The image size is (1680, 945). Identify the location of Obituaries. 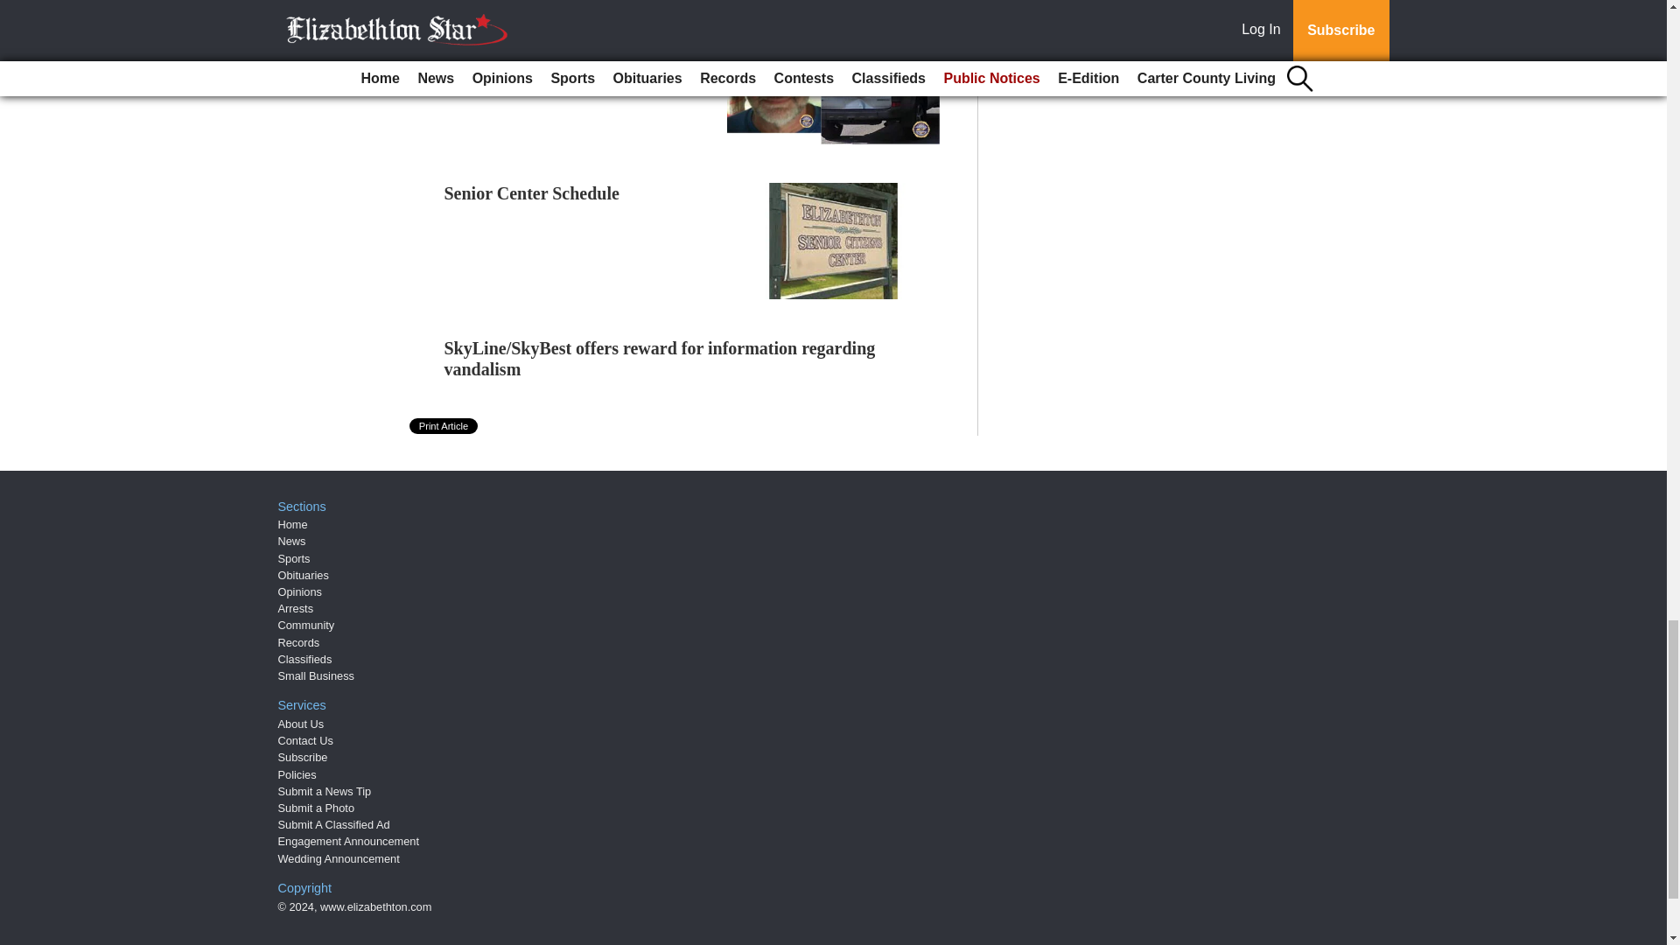
(304, 576).